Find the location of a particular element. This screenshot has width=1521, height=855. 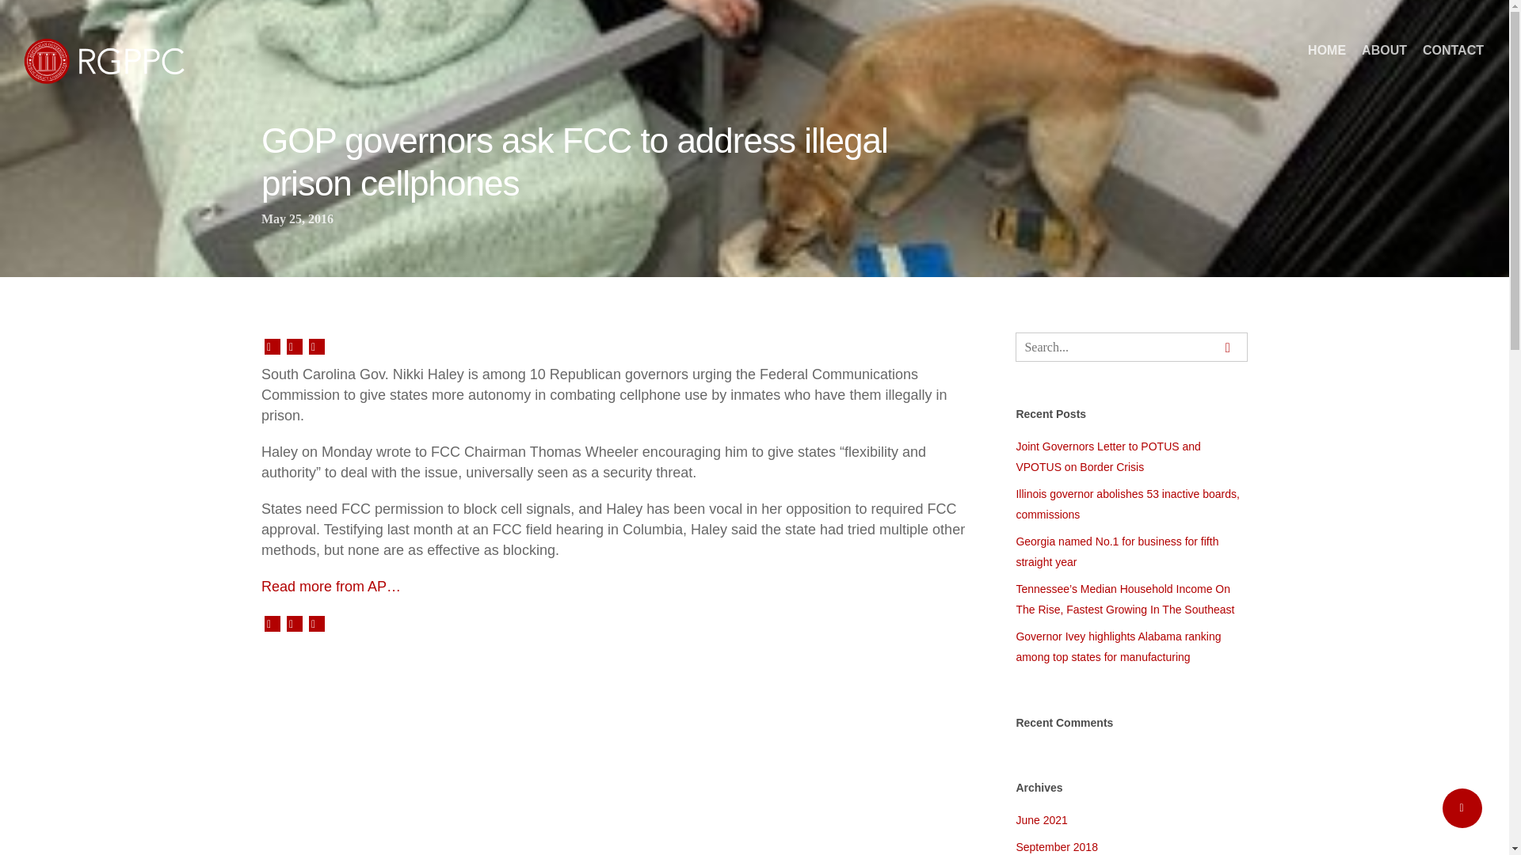

September 2018 is located at coordinates (1131, 845).